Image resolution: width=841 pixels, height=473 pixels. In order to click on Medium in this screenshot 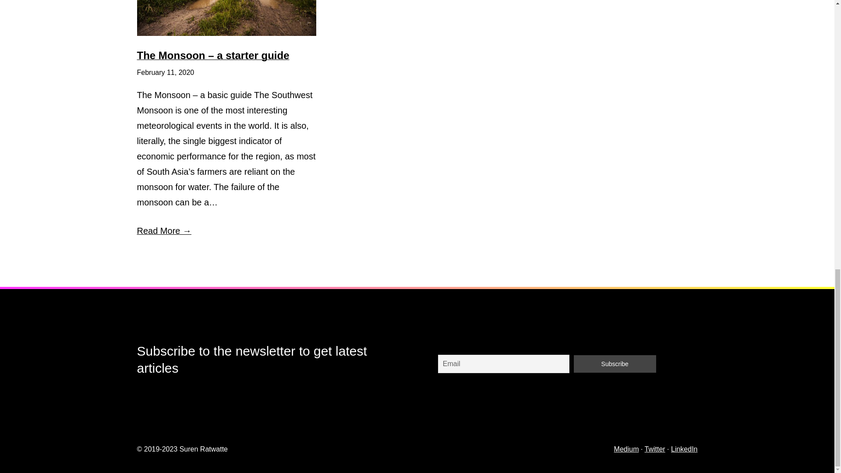, I will do `click(626, 449)`.